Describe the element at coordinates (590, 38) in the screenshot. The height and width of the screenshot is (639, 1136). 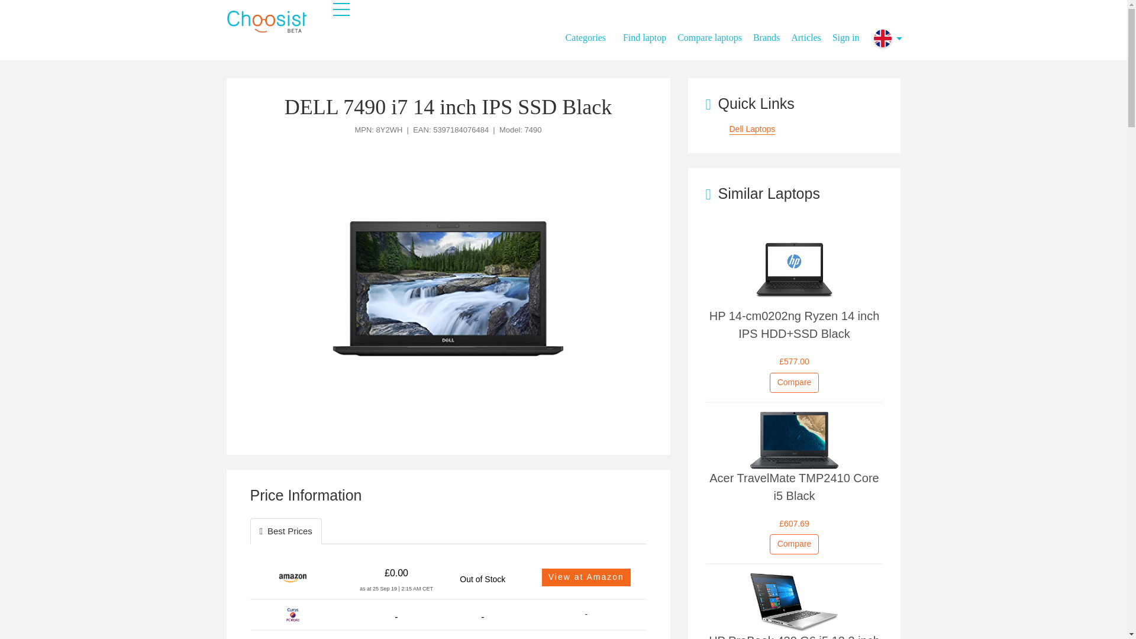
I see `Categories` at that location.